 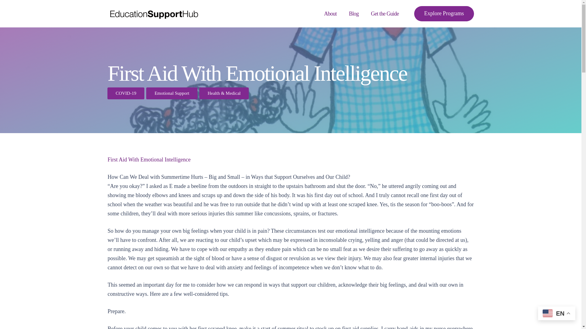 I want to click on Explore Programs, so click(x=444, y=14).